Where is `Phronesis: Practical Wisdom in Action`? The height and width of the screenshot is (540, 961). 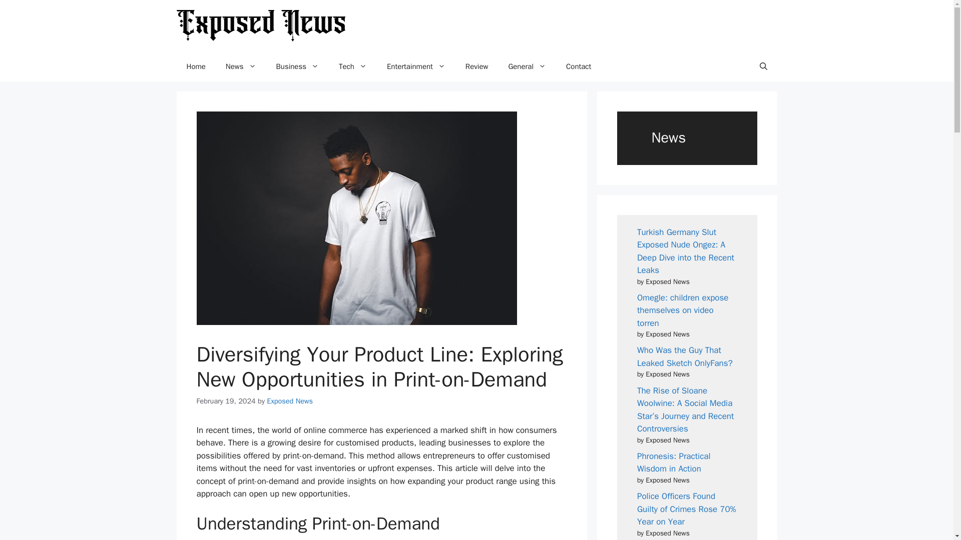
Phronesis: Practical Wisdom in Action is located at coordinates (674, 462).